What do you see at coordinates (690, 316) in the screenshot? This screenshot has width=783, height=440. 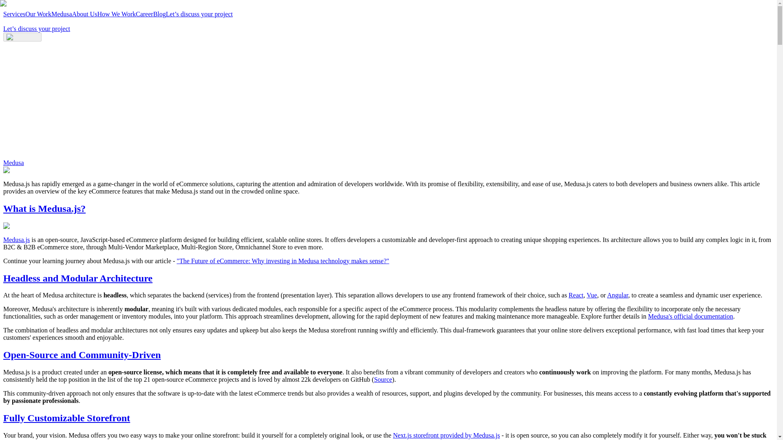 I see `Medusa's official documentation` at bounding box center [690, 316].